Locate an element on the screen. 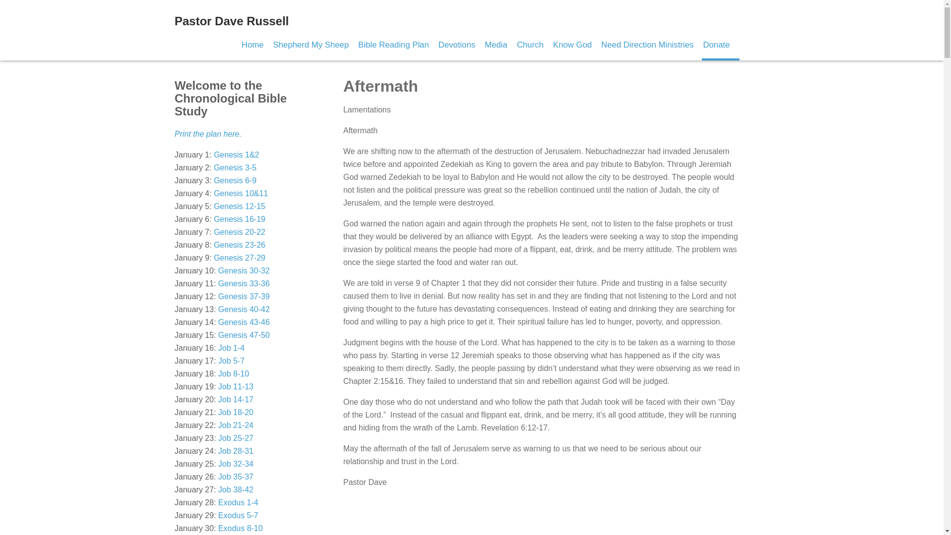 This screenshot has width=951, height=535. Genesis 6-9 The Flood is located at coordinates (235, 180).